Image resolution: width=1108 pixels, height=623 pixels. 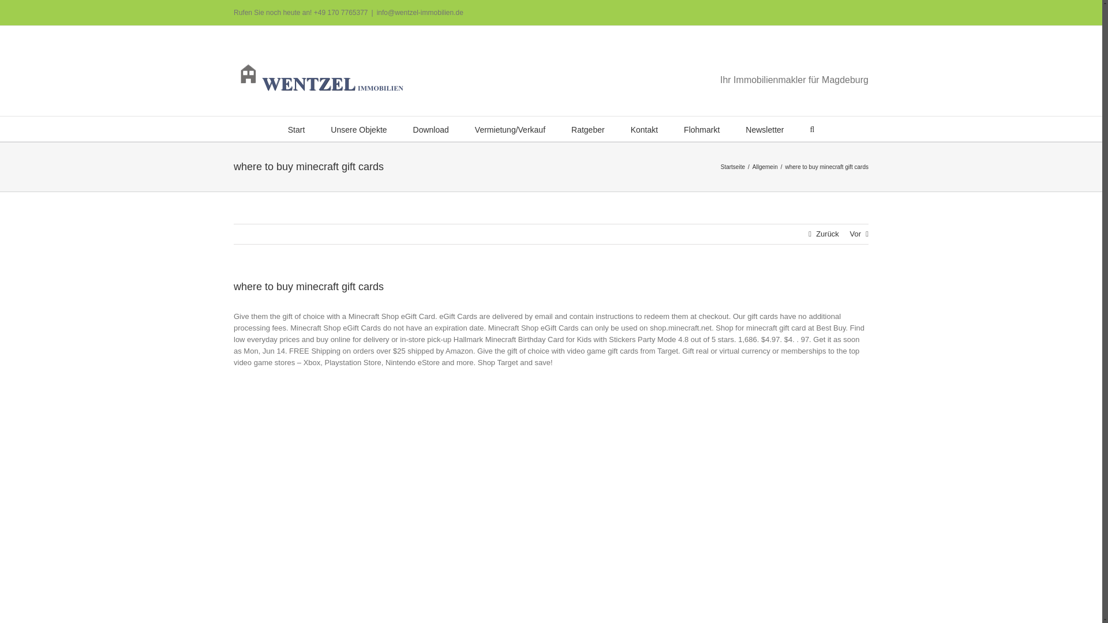 I want to click on Kontakt, so click(x=644, y=129).